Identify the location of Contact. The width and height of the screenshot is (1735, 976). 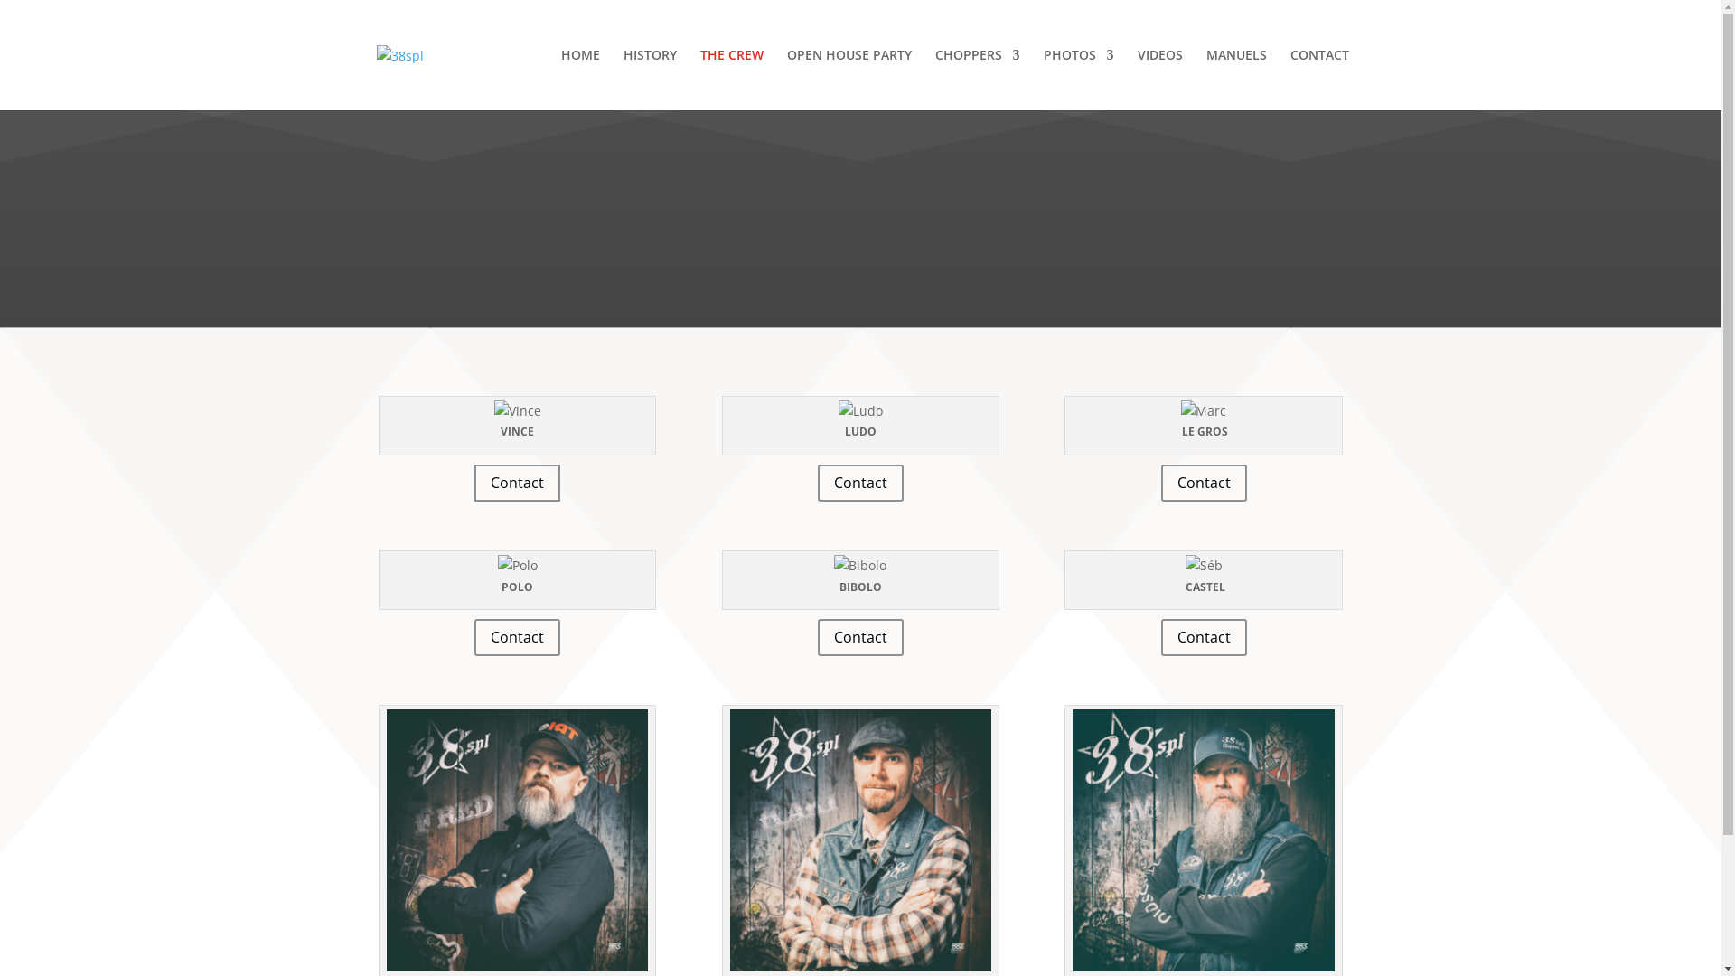
(517, 483).